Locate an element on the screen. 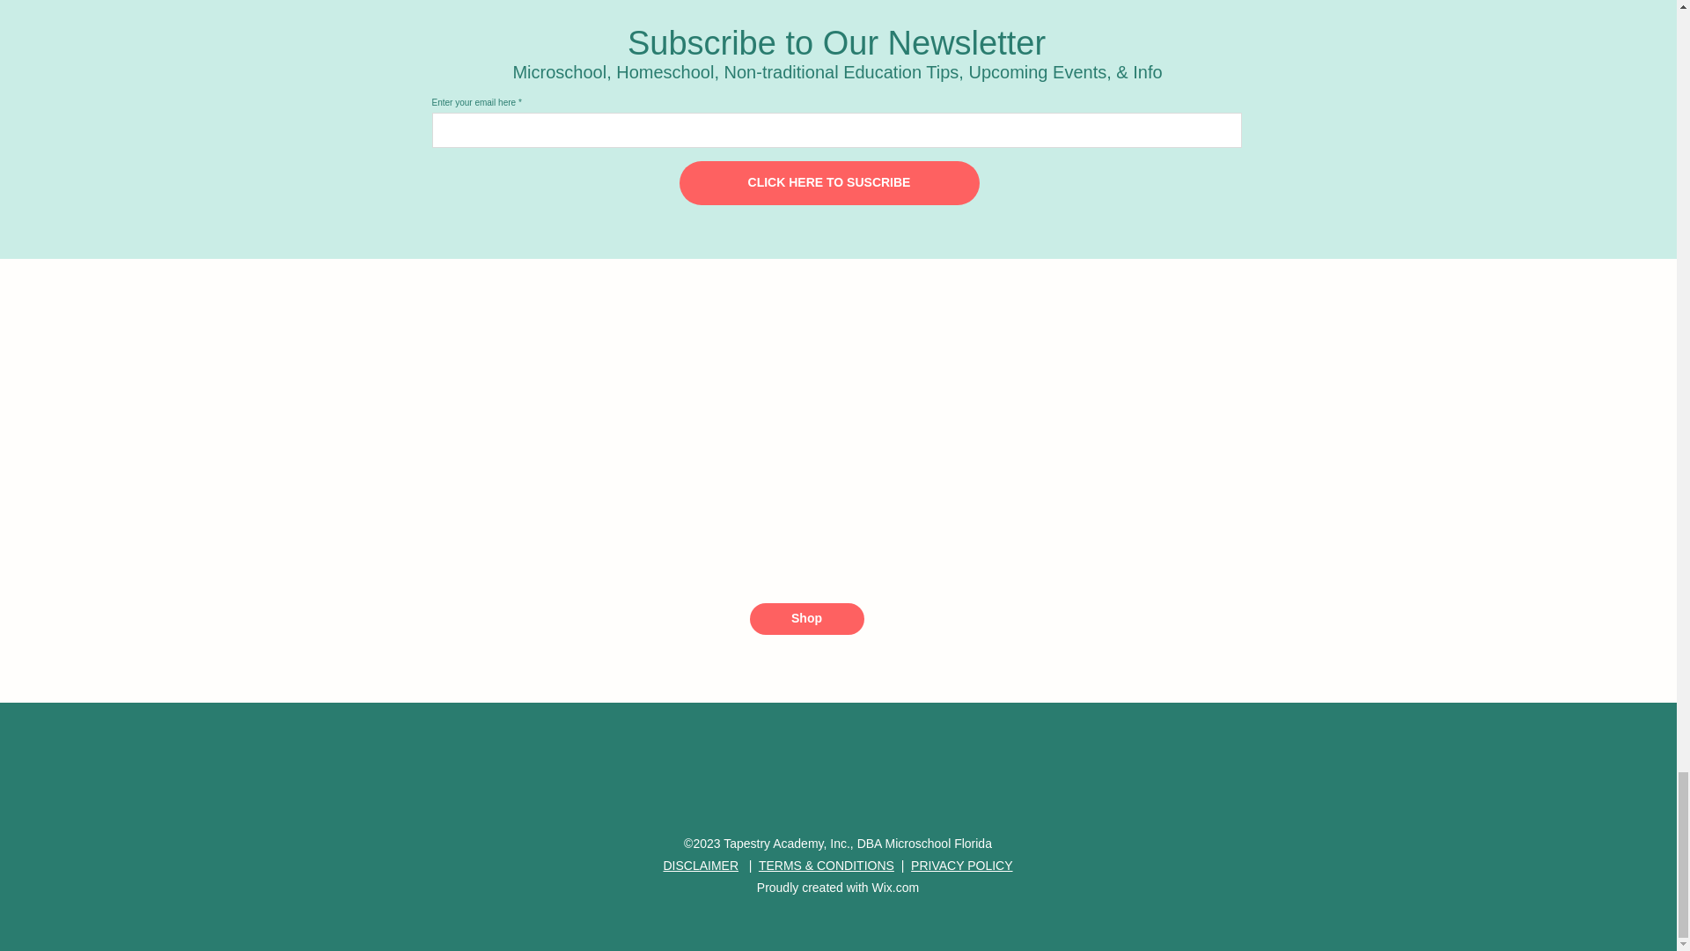 Image resolution: width=1690 pixels, height=951 pixels. DISCLAIMER is located at coordinates (701, 866).